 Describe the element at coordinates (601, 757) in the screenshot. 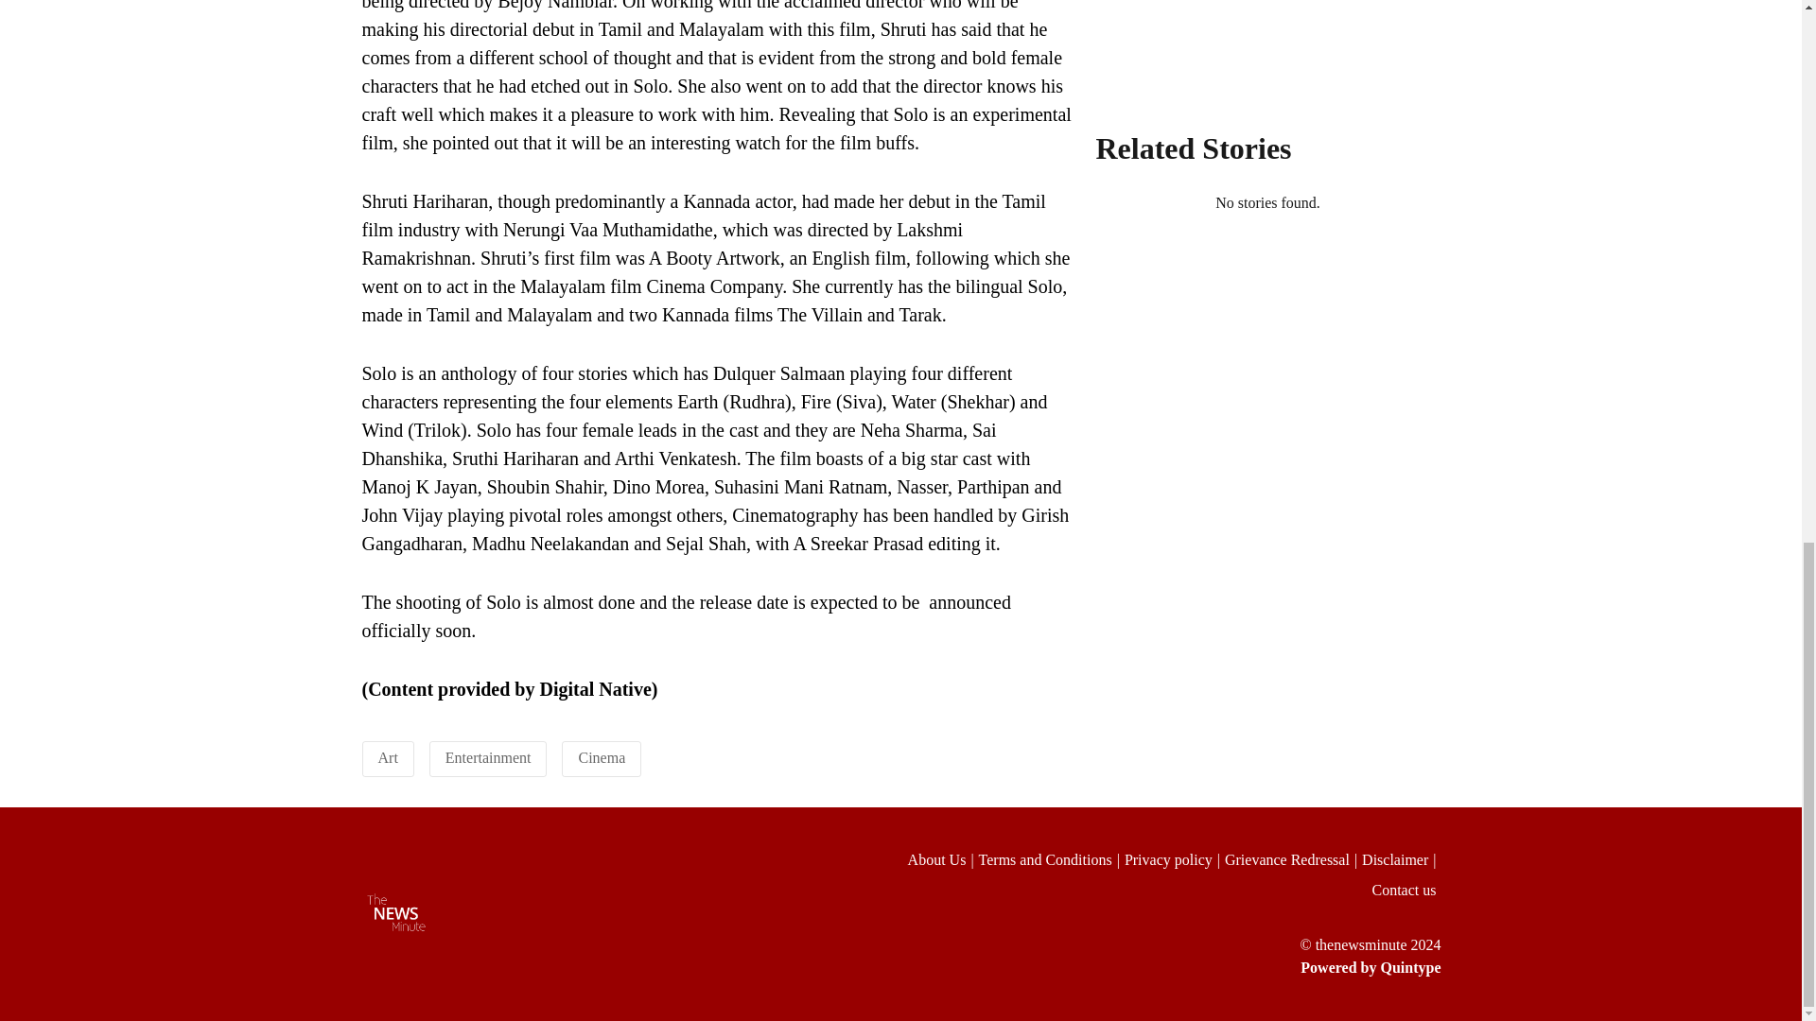

I see `Cinema` at that location.